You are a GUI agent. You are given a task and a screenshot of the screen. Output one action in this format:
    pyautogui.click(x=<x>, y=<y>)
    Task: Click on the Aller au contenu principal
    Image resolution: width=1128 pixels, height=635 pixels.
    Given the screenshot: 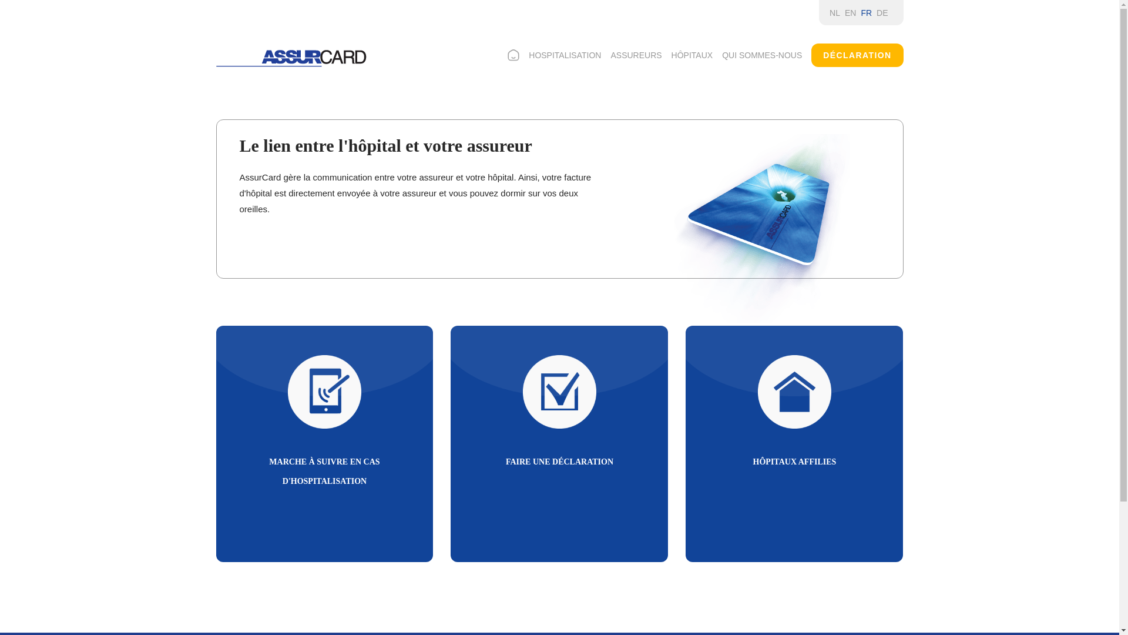 What is the action you would take?
    pyautogui.click(x=0, y=0)
    